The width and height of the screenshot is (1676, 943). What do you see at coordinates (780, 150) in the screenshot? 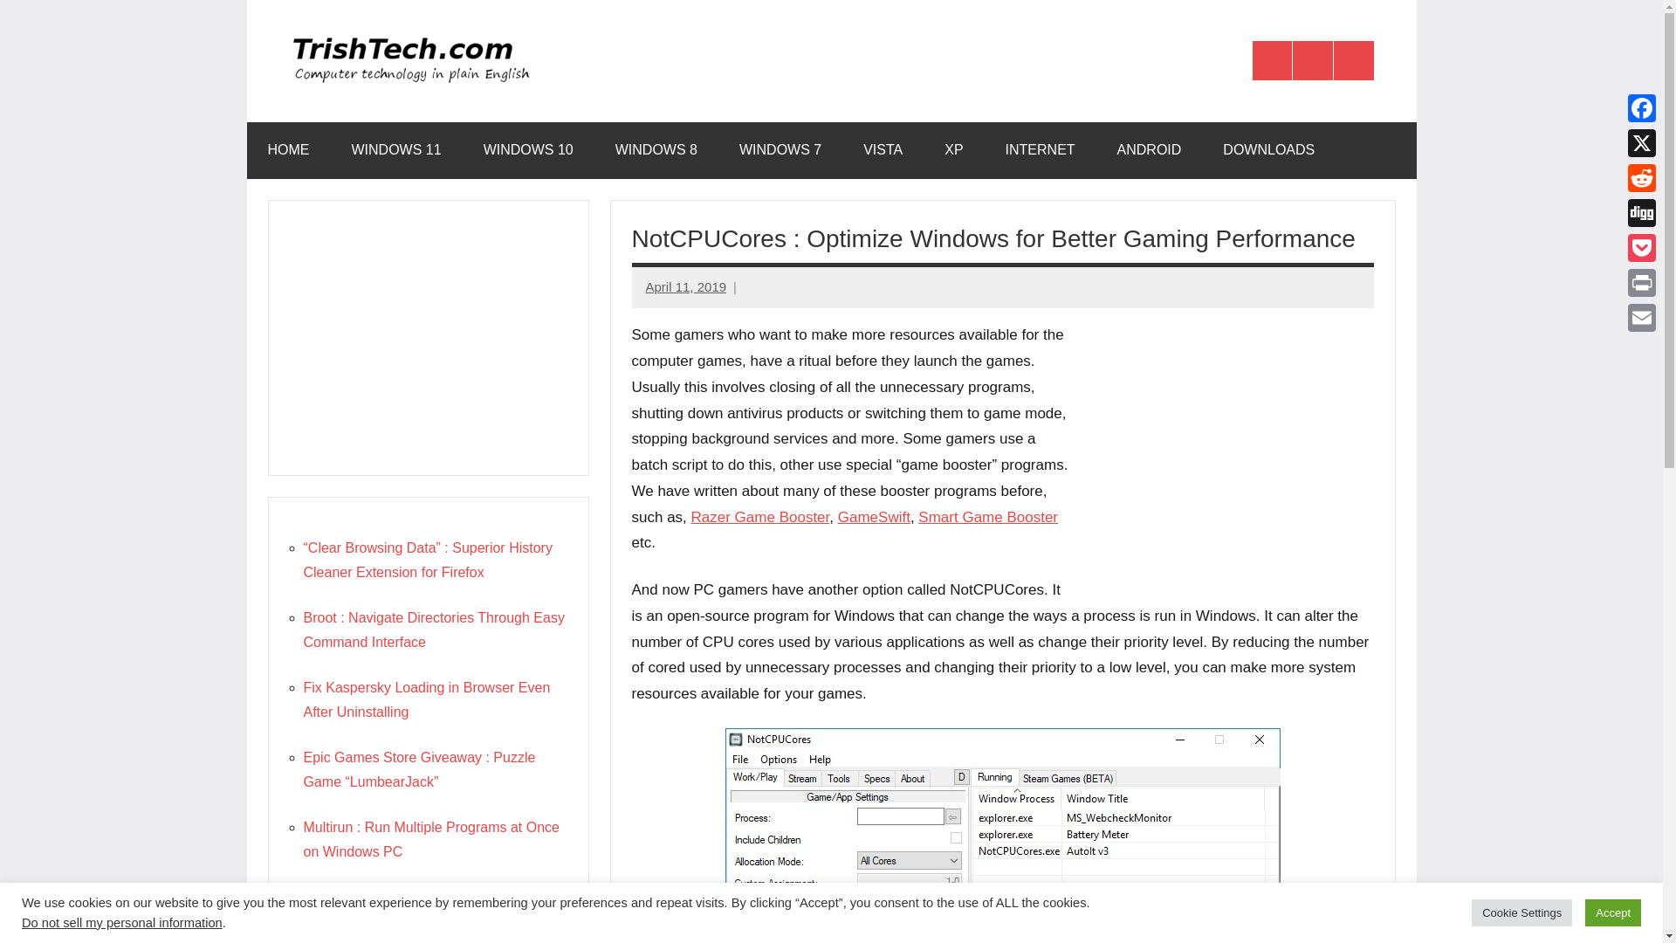
I see `WINDOWS 7` at bounding box center [780, 150].